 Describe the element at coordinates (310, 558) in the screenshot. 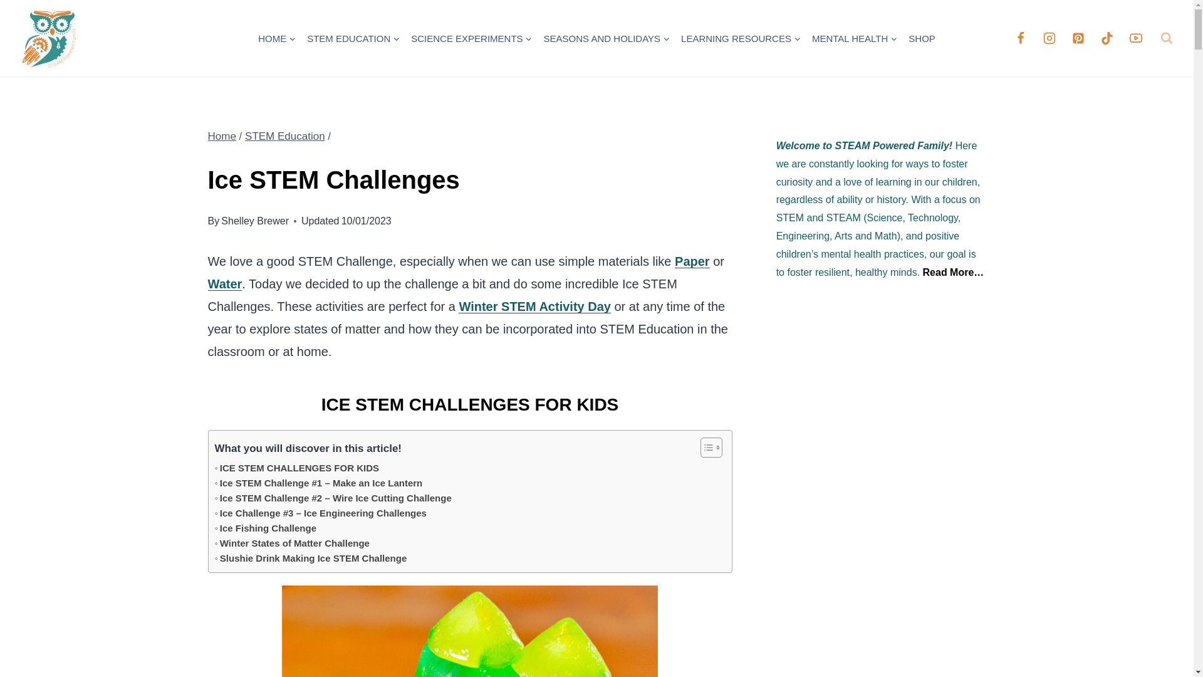

I see `Slushie Drink Making Ice STEM Challenge` at that location.